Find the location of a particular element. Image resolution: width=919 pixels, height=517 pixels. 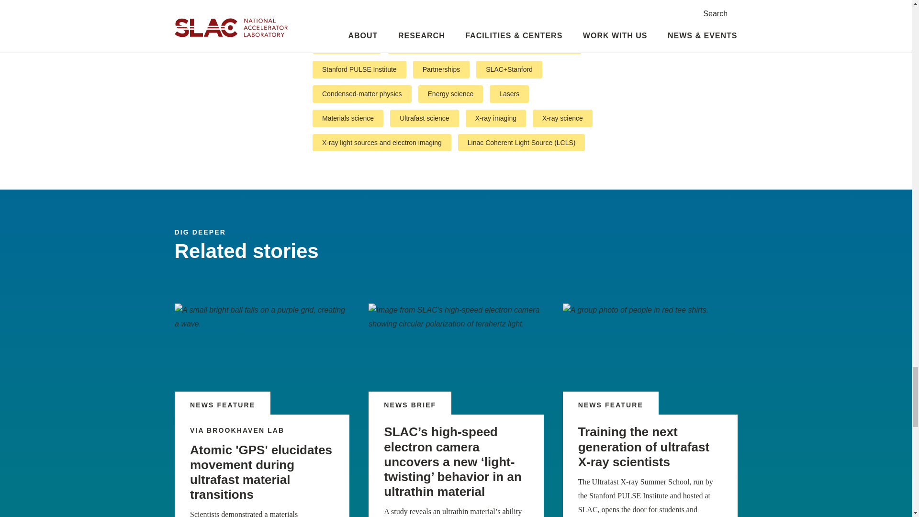

X-ray light sources and electron imaging is located at coordinates (381, 142).